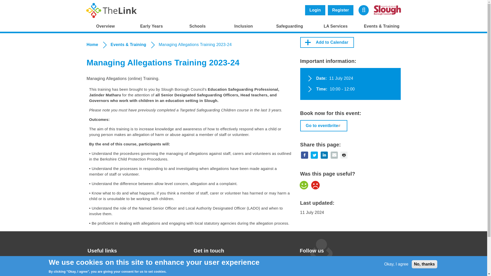 The width and height of the screenshot is (491, 276). What do you see at coordinates (105, 26) in the screenshot?
I see `Overview` at bounding box center [105, 26].